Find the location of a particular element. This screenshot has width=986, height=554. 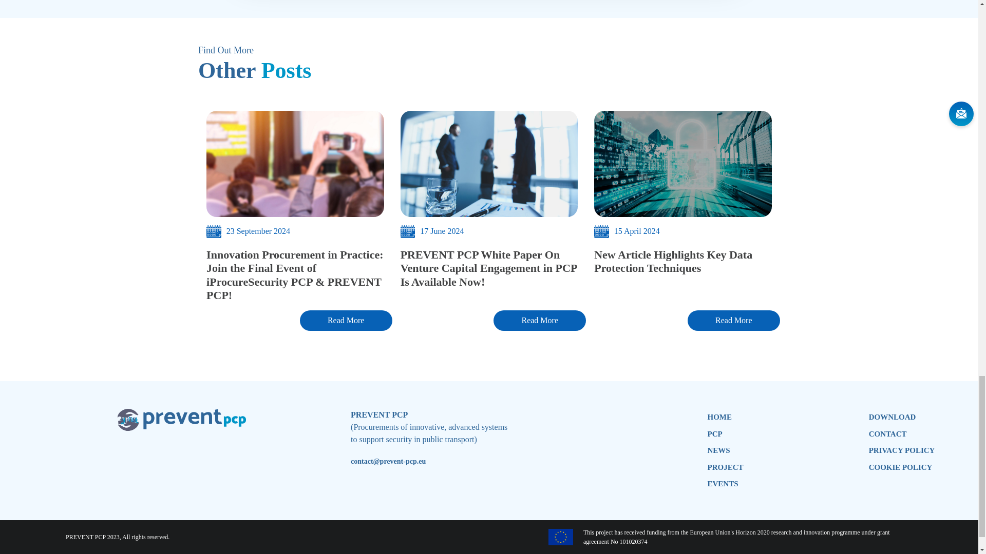

CONTACT is located at coordinates (902, 434).